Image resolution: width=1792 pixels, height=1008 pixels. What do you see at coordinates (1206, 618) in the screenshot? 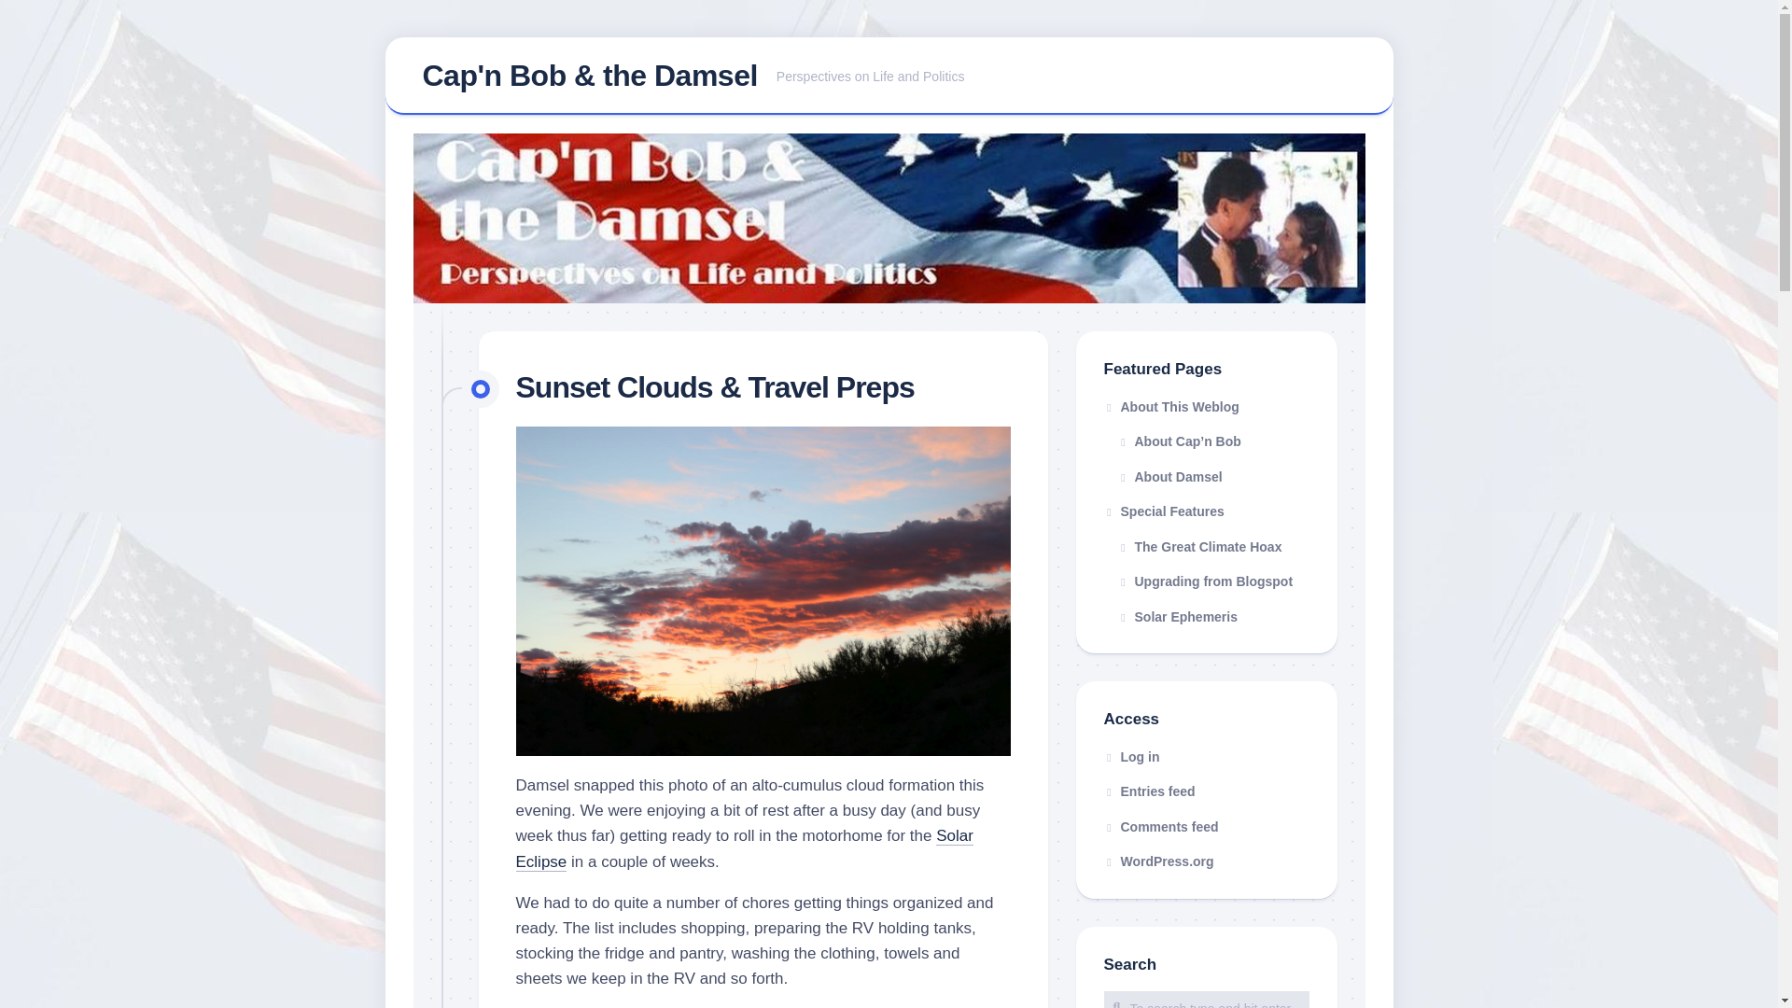
I see `Solar Ephemeris` at bounding box center [1206, 618].